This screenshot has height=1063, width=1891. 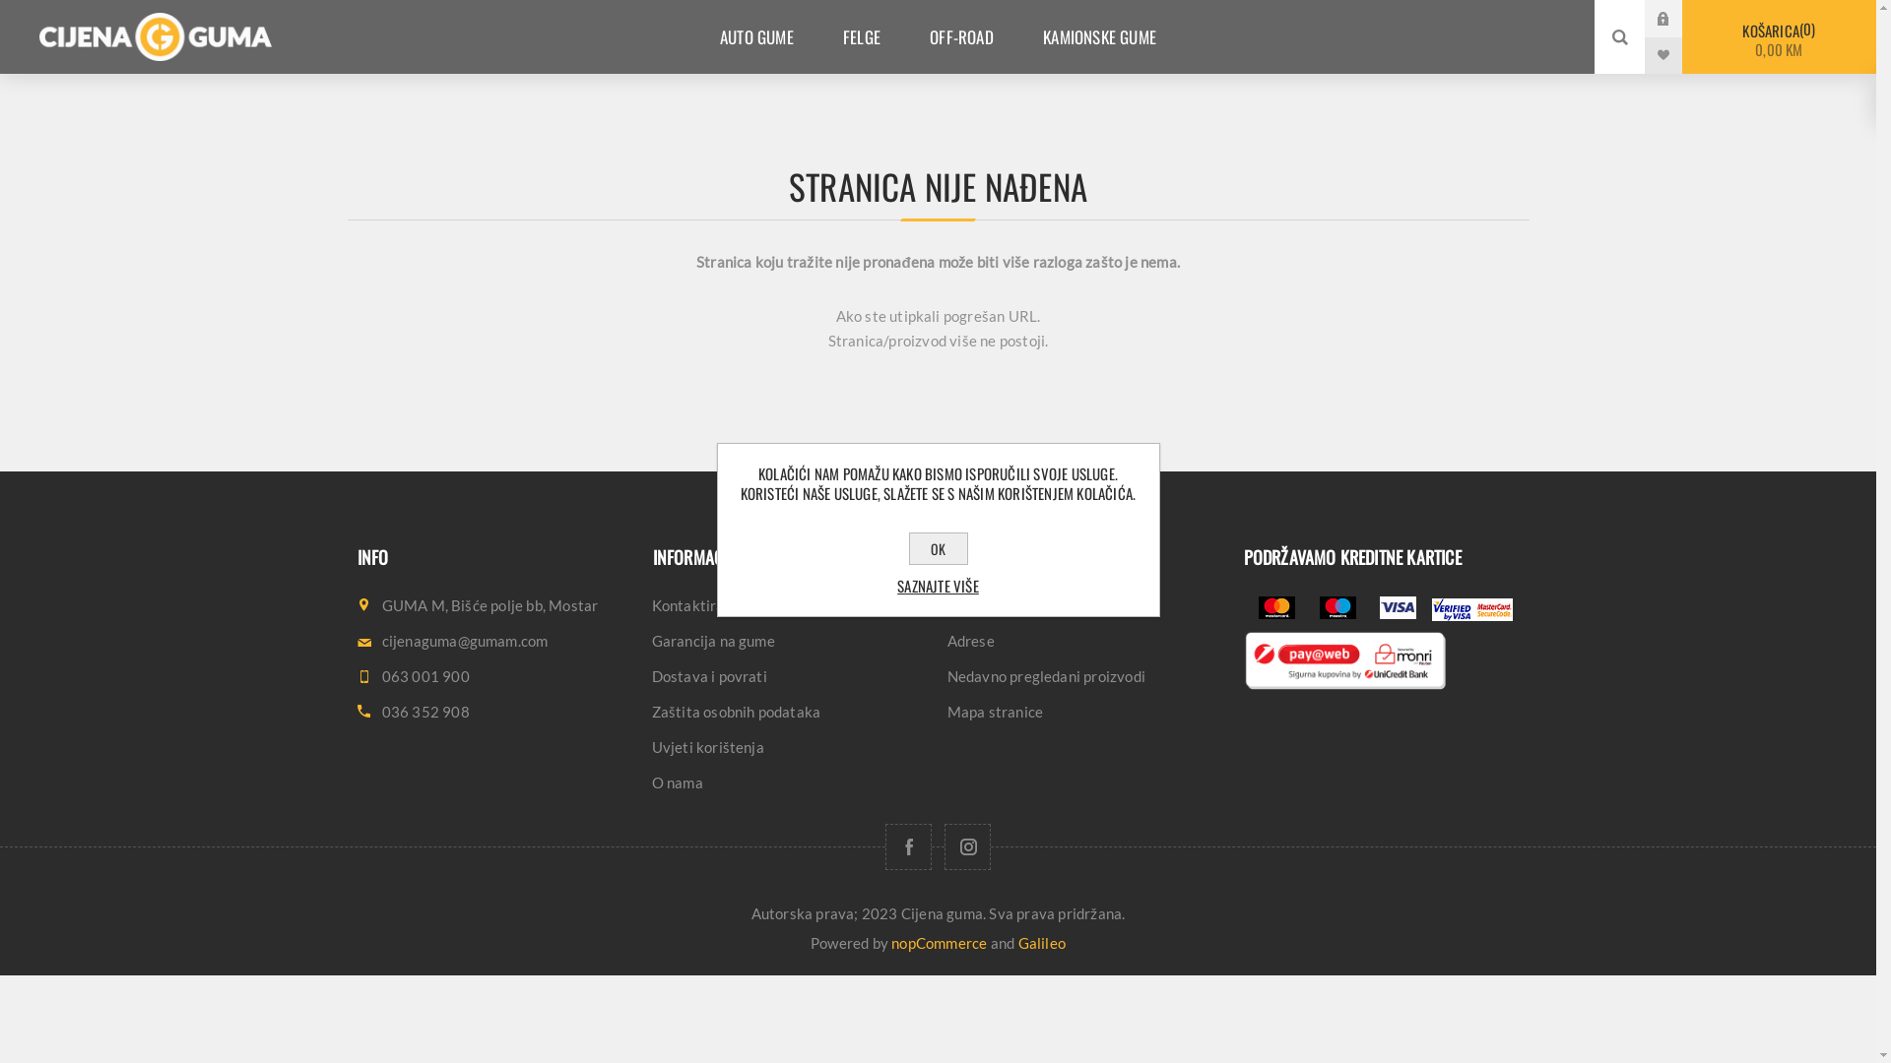 What do you see at coordinates (756, 37) in the screenshot?
I see `AUTO GUME` at bounding box center [756, 37].